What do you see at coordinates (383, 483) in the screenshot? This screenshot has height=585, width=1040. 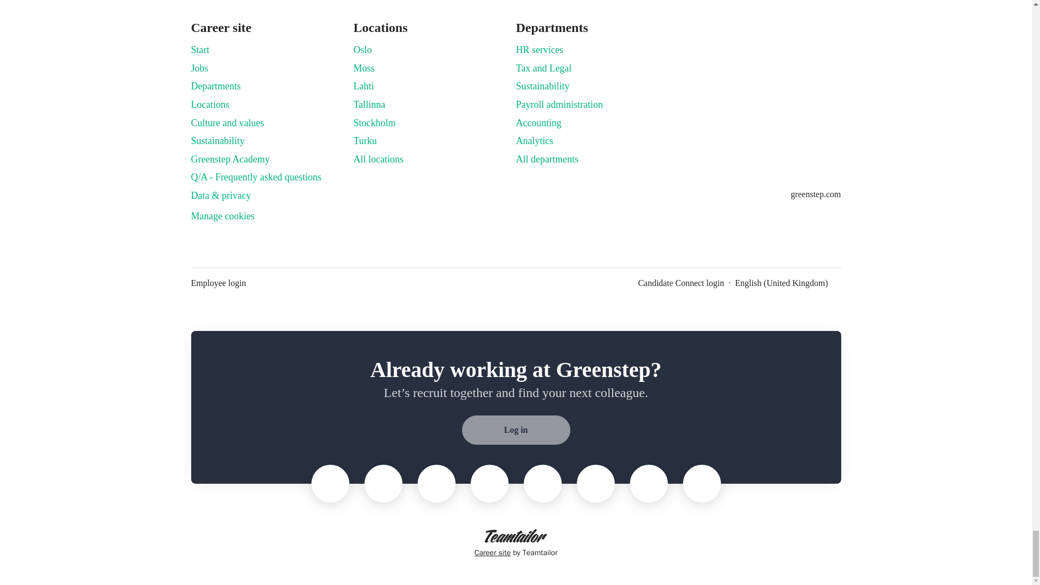 I see `Pirjo Virtanen` at bounding box center [383, 483].